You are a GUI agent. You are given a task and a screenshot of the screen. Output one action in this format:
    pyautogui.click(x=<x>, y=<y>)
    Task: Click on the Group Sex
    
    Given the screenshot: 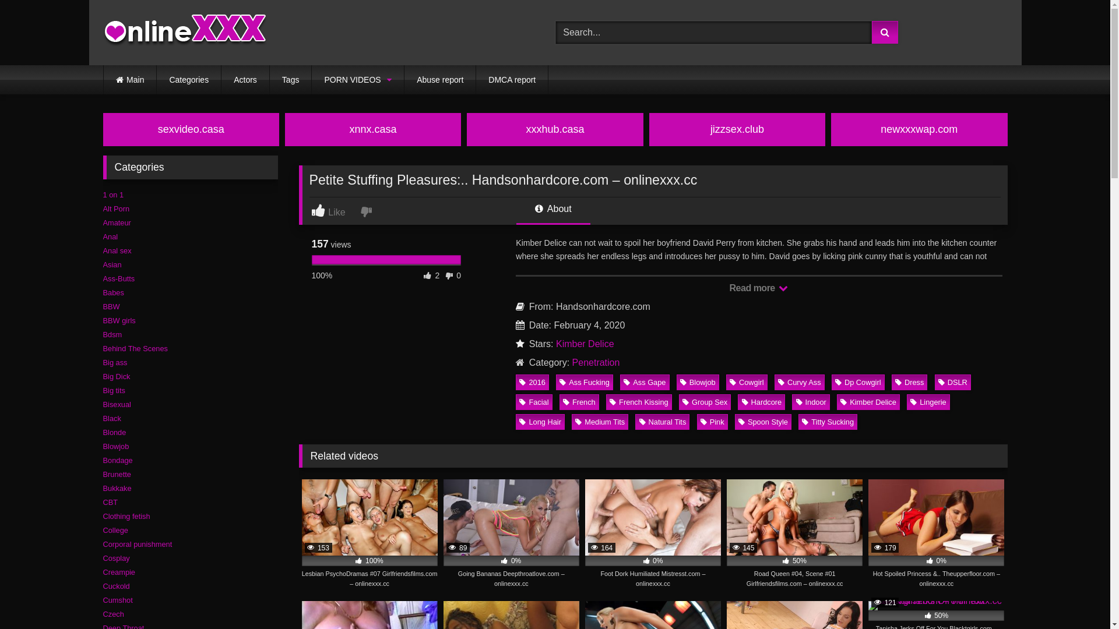 What is the action you would take?
    pyautogui.click(x=705, y=402)
    